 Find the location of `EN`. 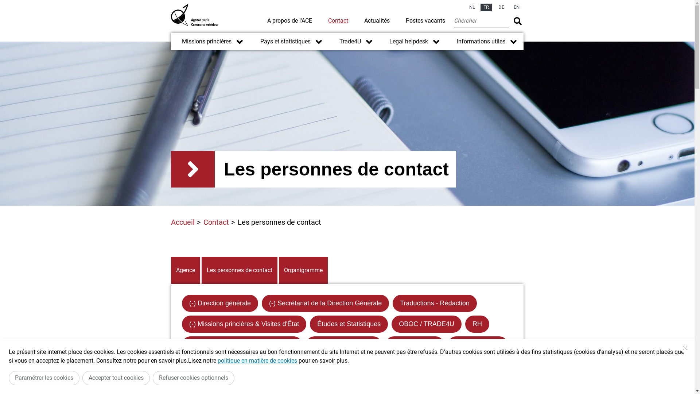

EN is located at coordinates (517, 7).